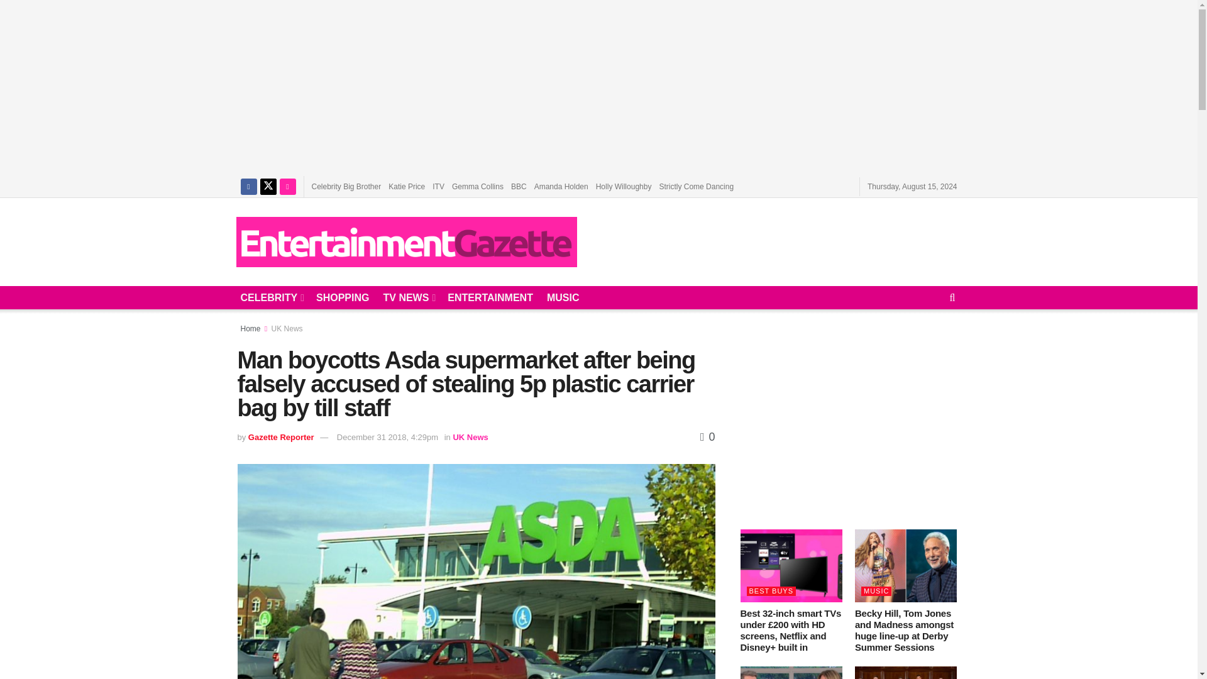 The width and height of the screenshot is (1207, 679). Describe the element at coordinates (343, 297) in the screenshot. I see `SHOPPING` at that location.